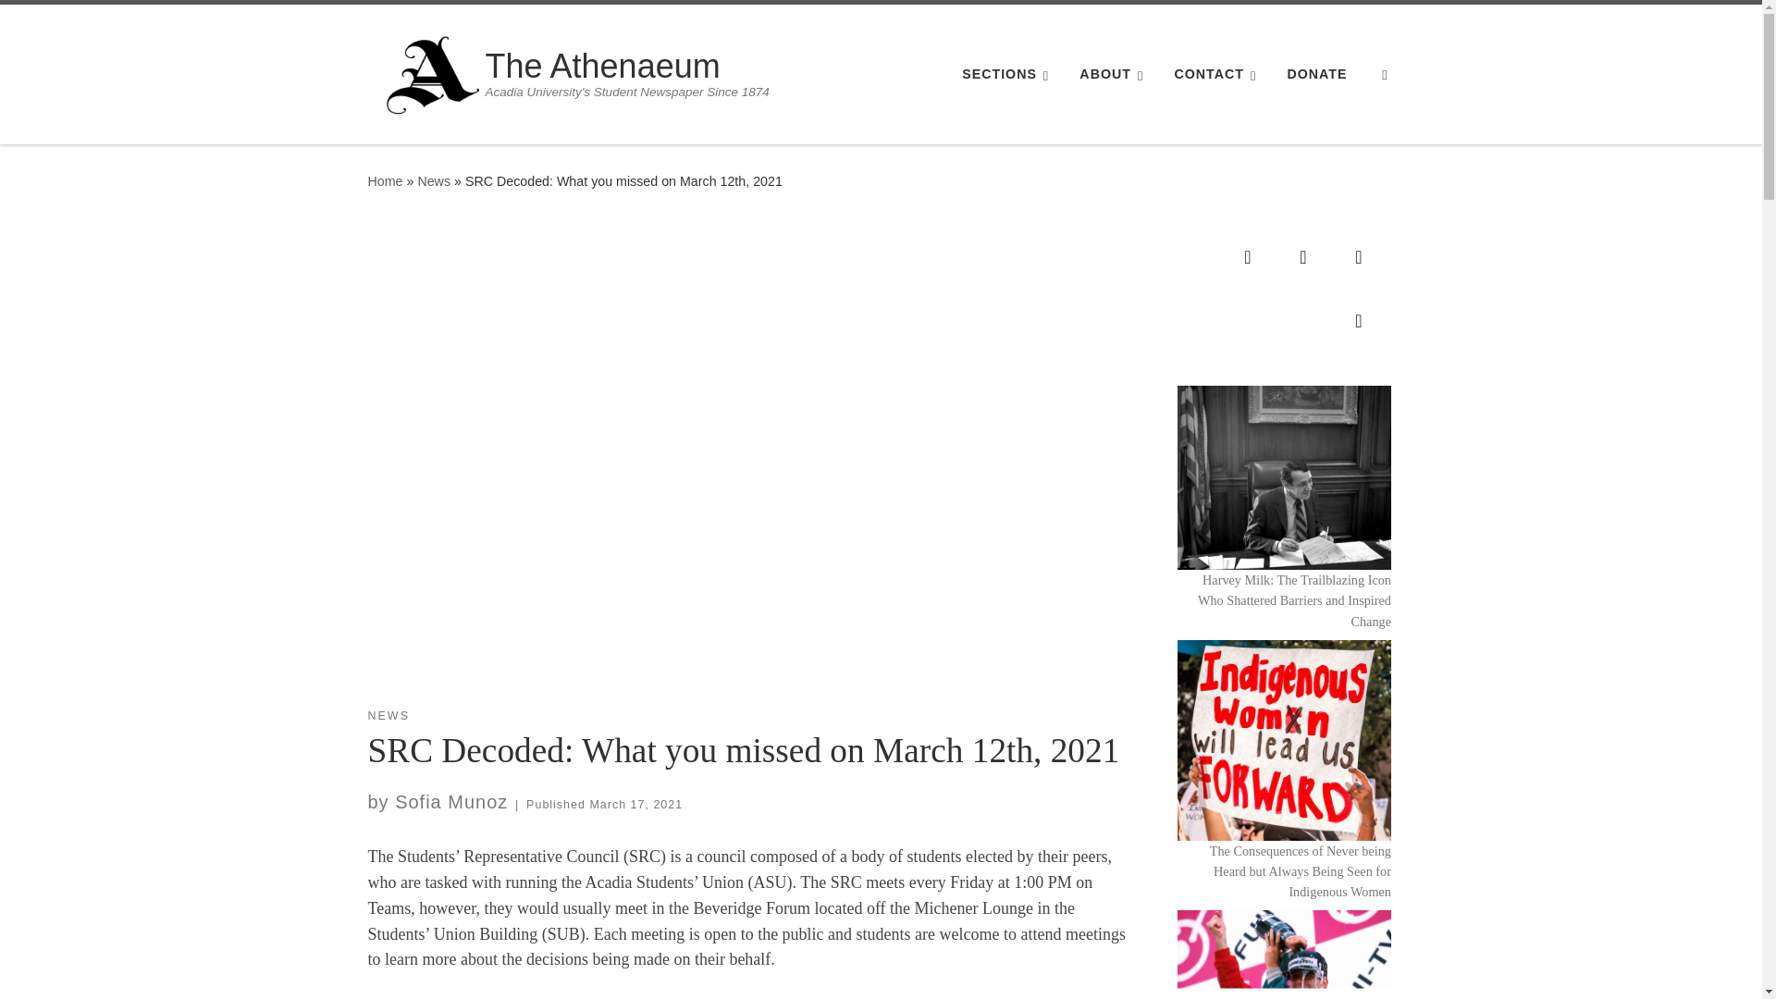 This screenshot has height=999, width=1776. What do you see at coordinates (451, 802) in the screenshot?
I see `View all posts by Sofia Munoz` at bounding box center [451, 802].